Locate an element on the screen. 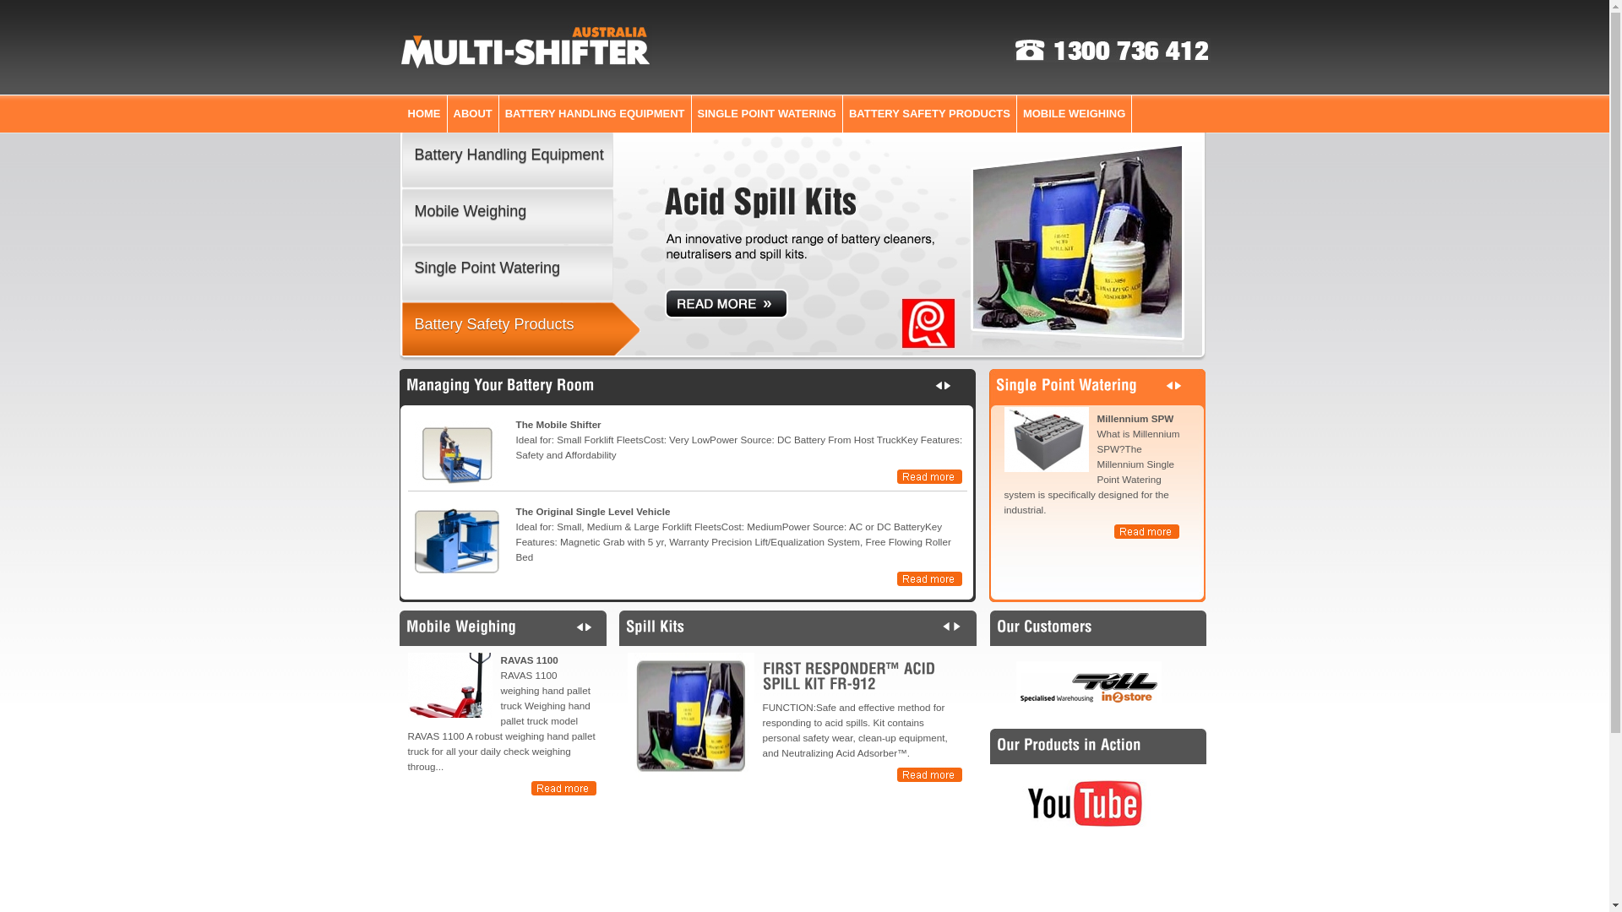 This screenshot has height=912, width=1622.   is located at coordinates (931, 473).